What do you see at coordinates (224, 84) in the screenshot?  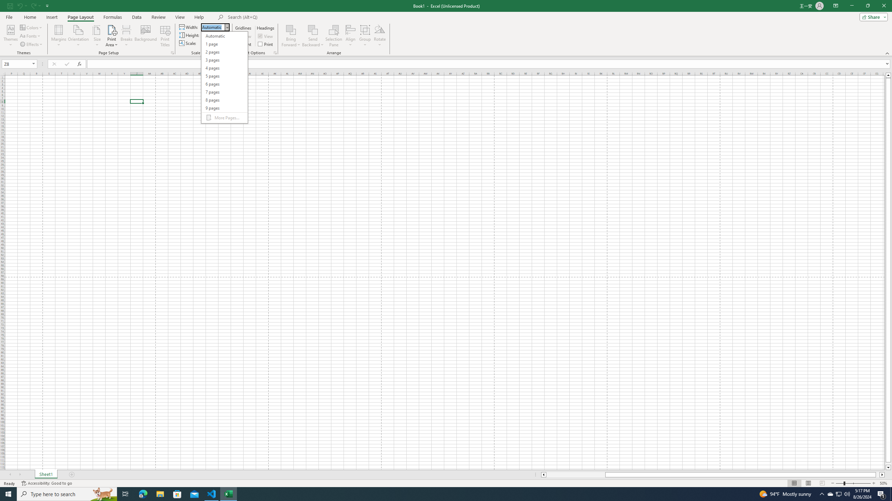 I see `6 pages` at bounding box center [224, 84].